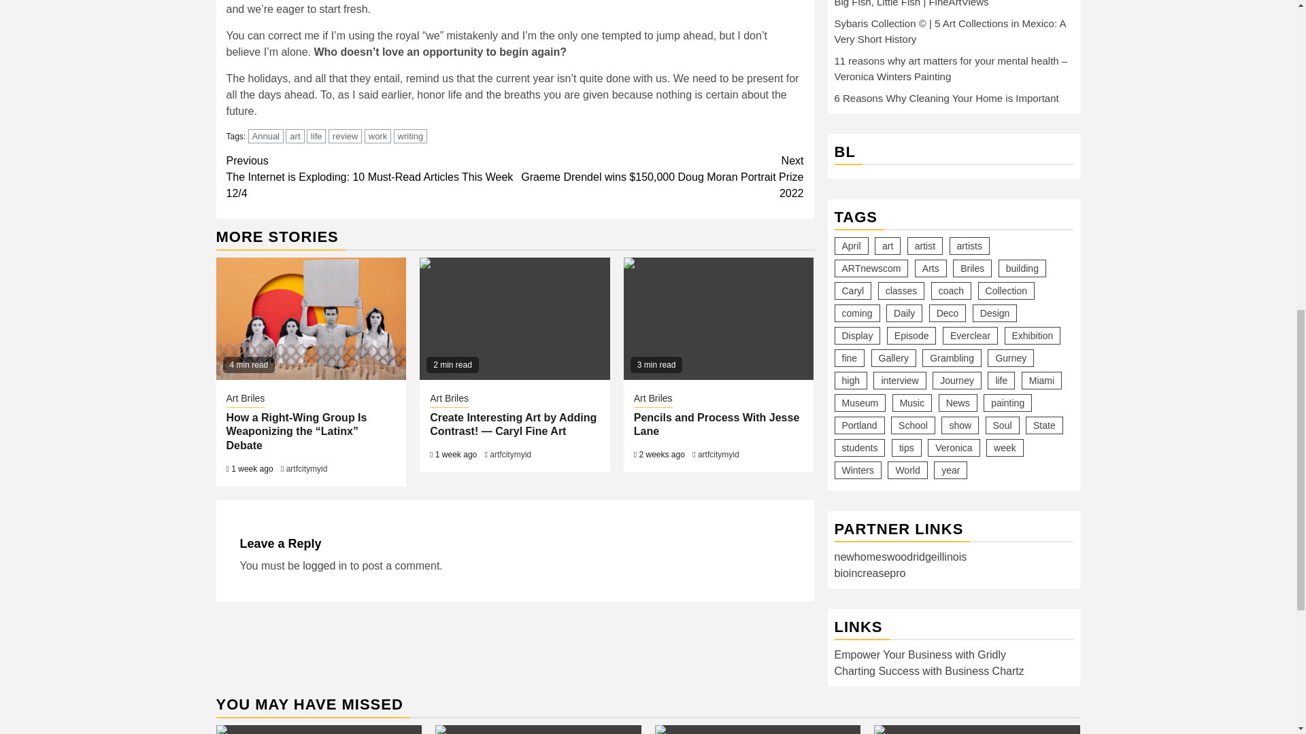  What do you see at coordinates (346, 136) in the screenshot?
I see `review` at bounding box center [346, 136].